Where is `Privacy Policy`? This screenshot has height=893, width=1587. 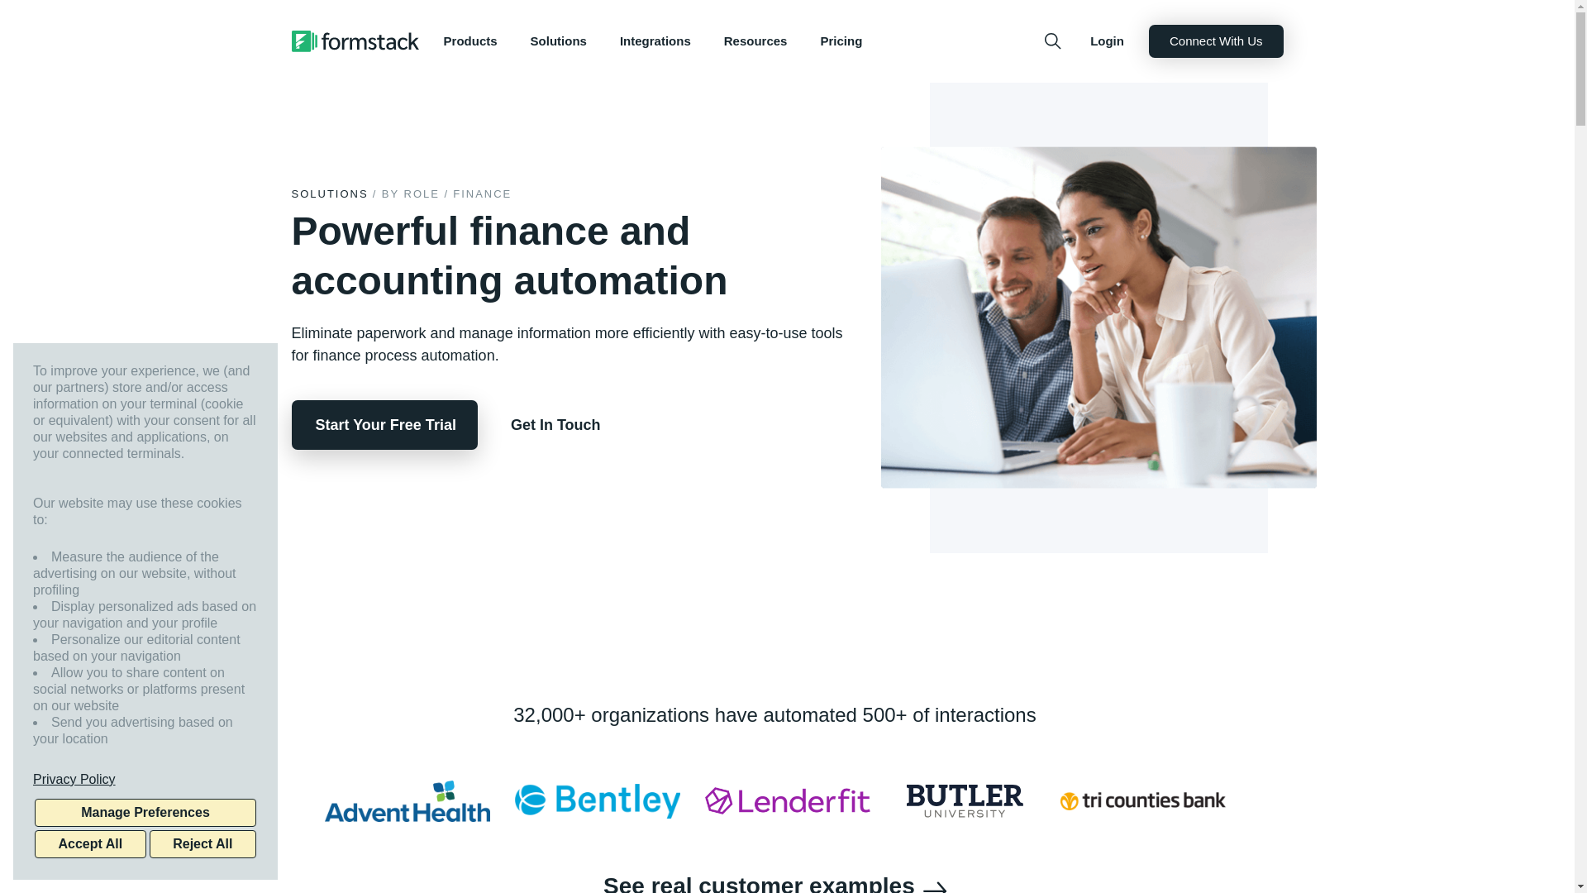 Privacy Policy is located at coordinates (145, 779).